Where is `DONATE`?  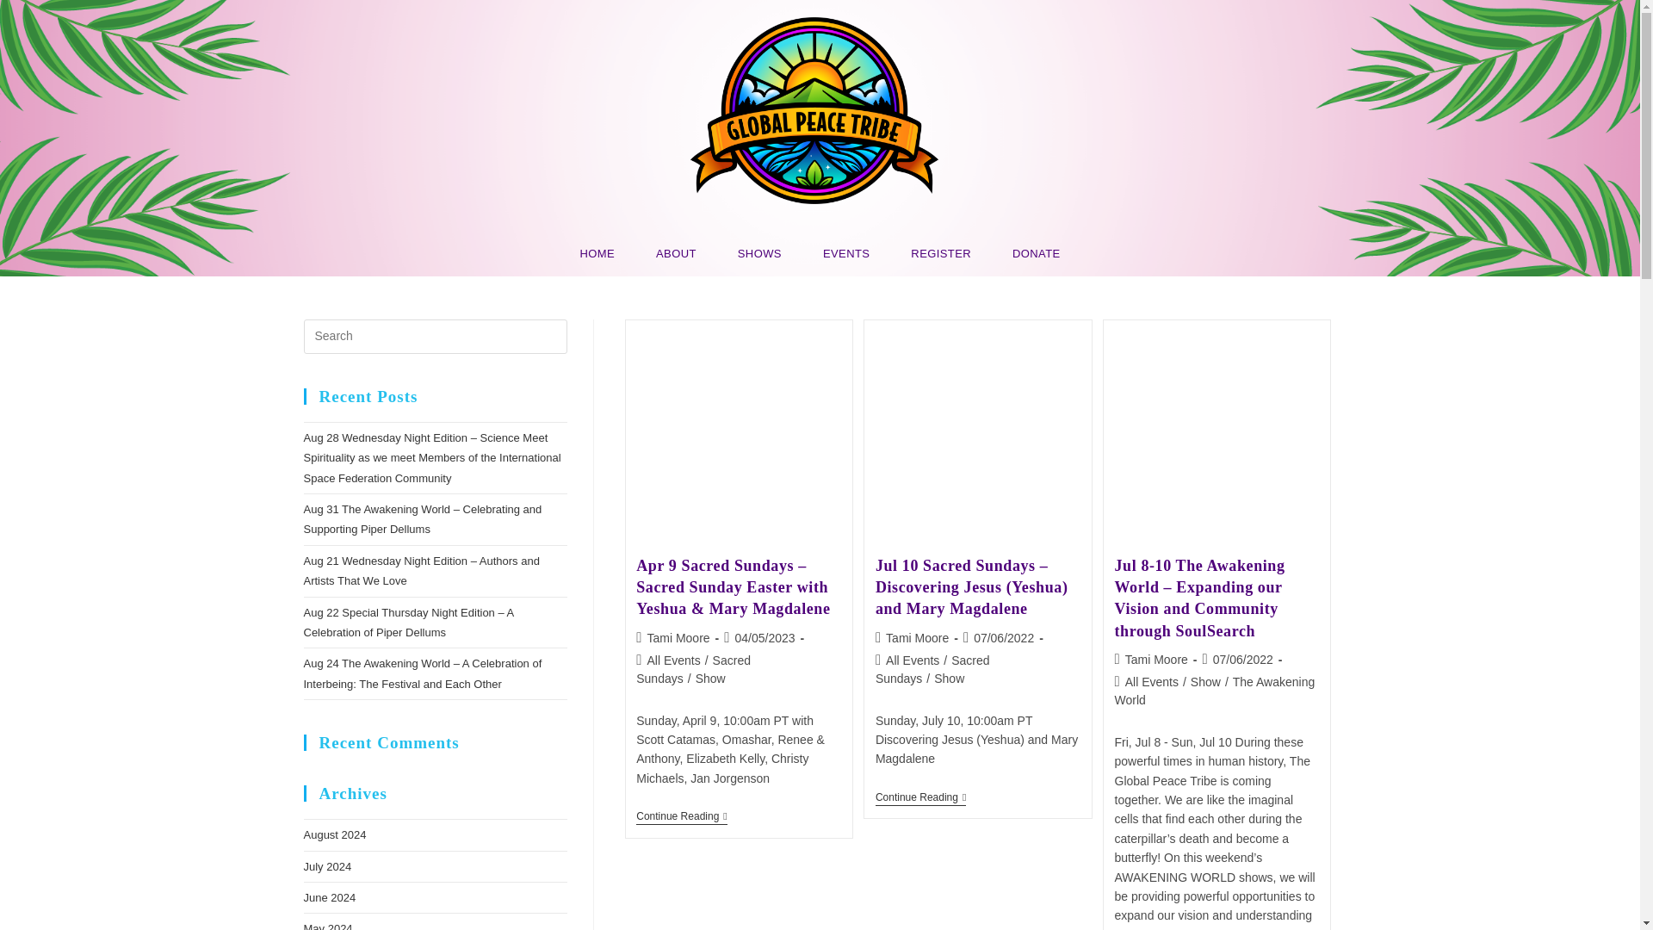 DONATE is located at coordinates (1037, 253).